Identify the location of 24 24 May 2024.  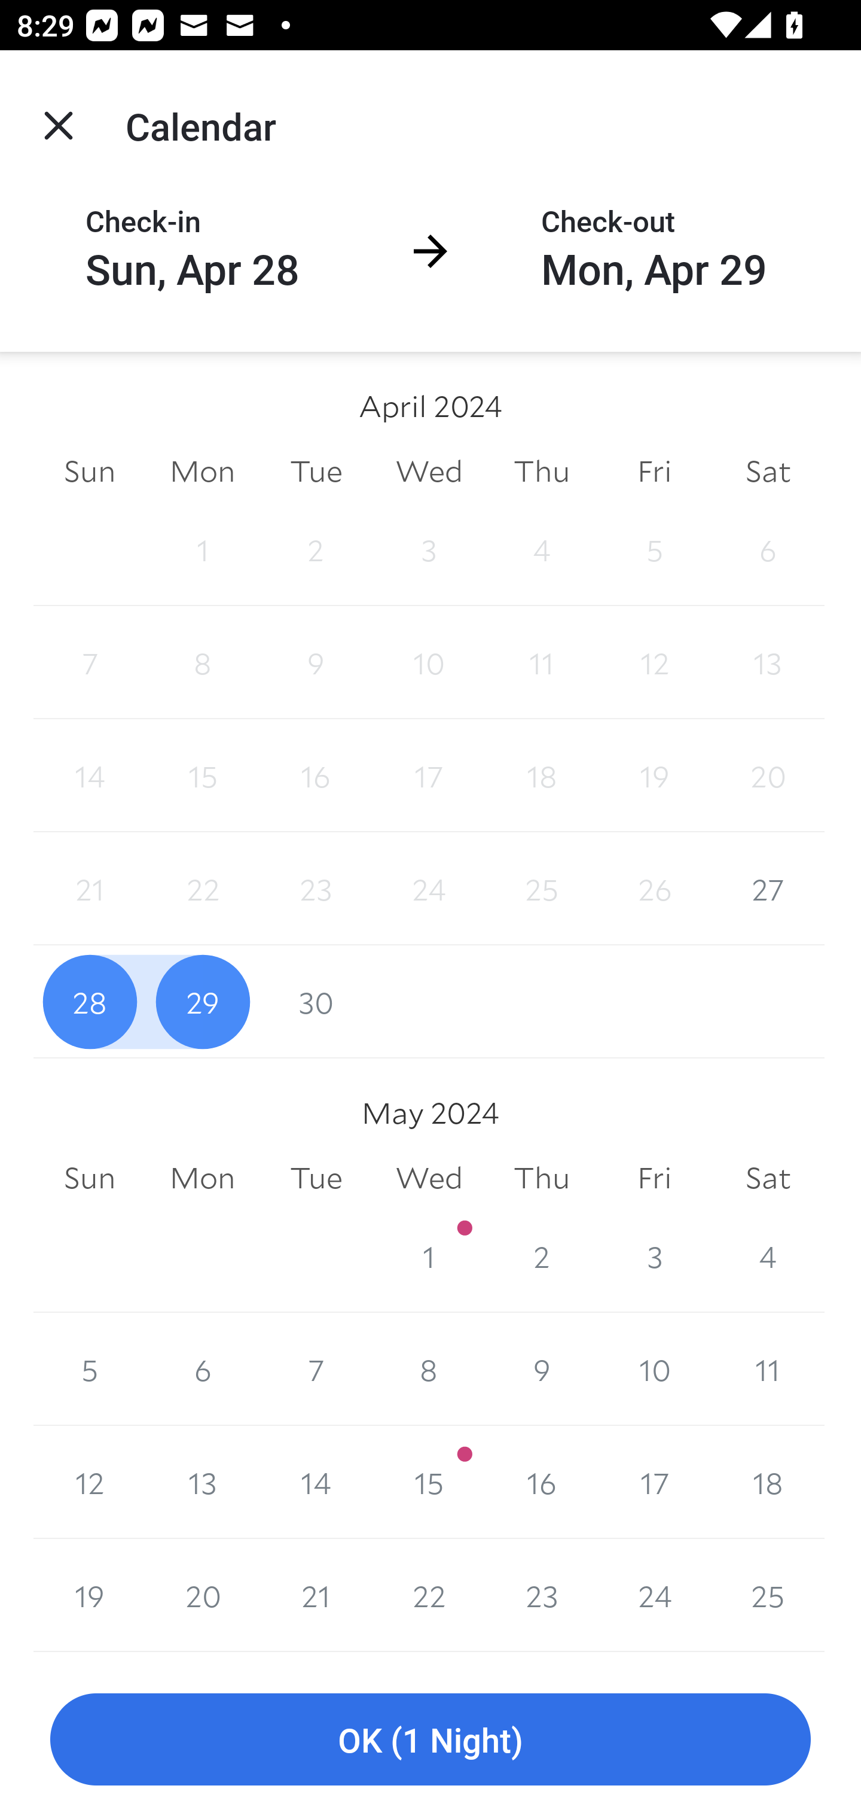
(654, 1595).